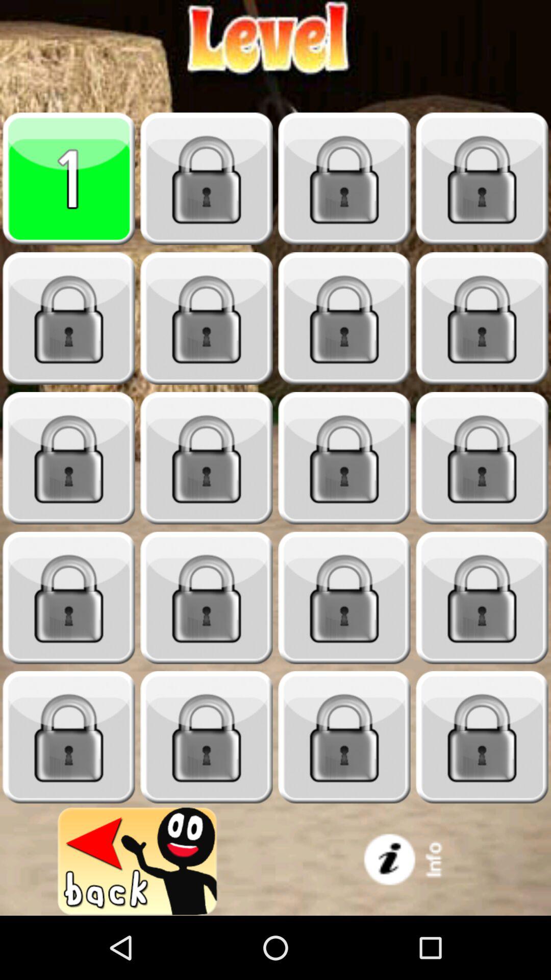 The width and height of the screenshot is (551, 980). I want to click on go back, so click(138, 862).